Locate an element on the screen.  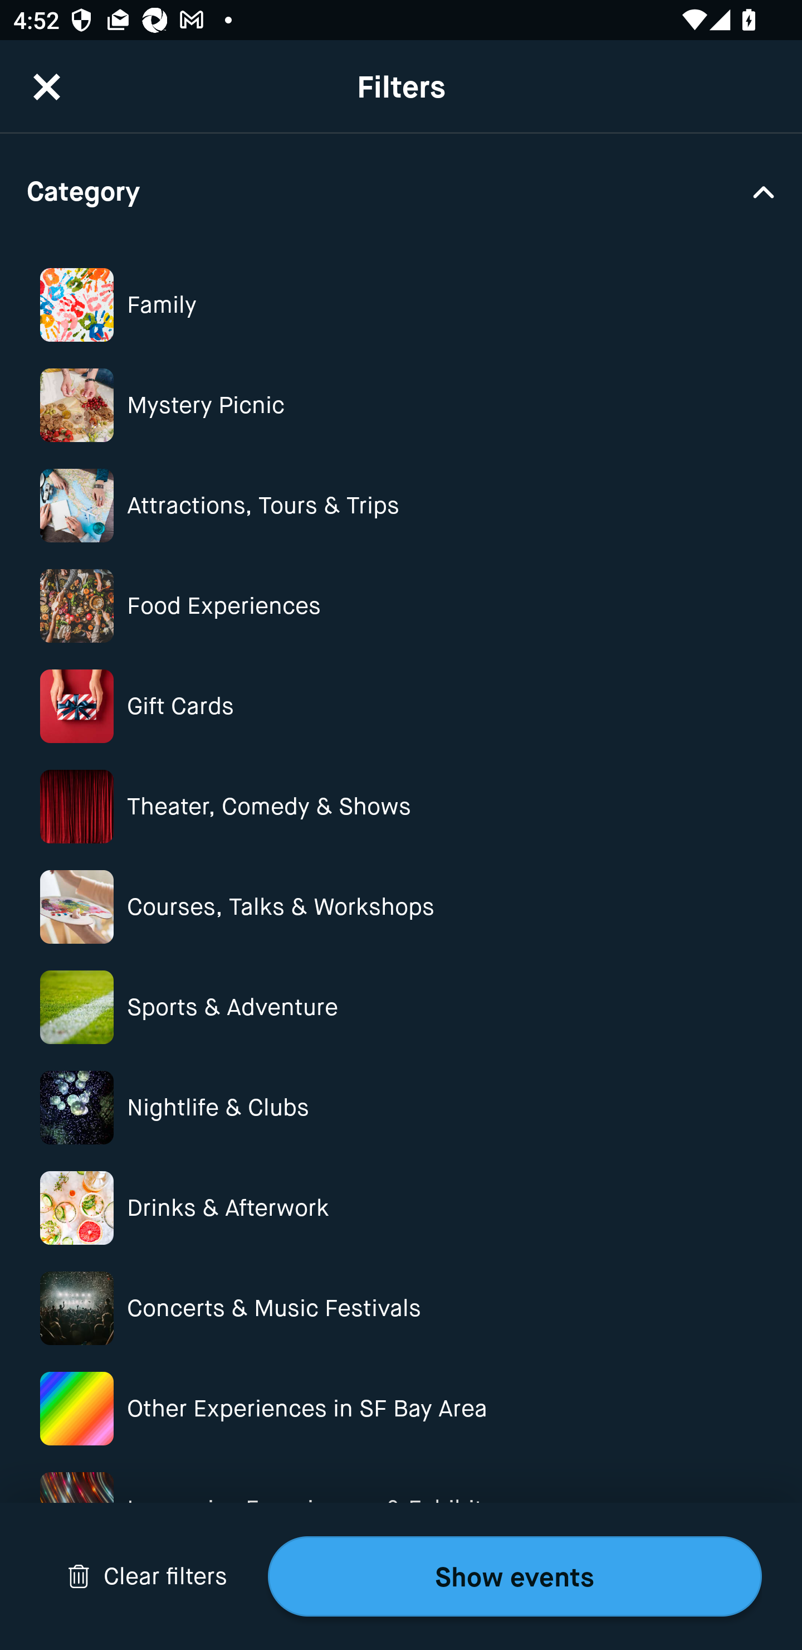
Category Image Food Experiences is located at coordinates (401, 606).